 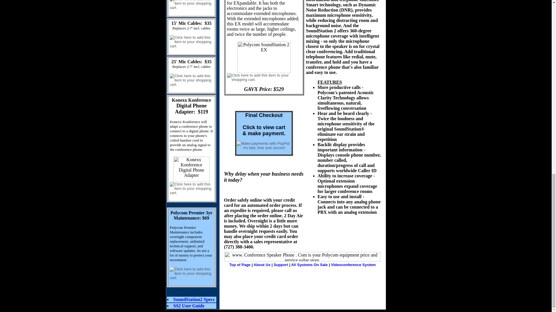 What do you see at coordinates (262, 265) in the screenshot?
I see `About Us` at bounding box center [262, 265].